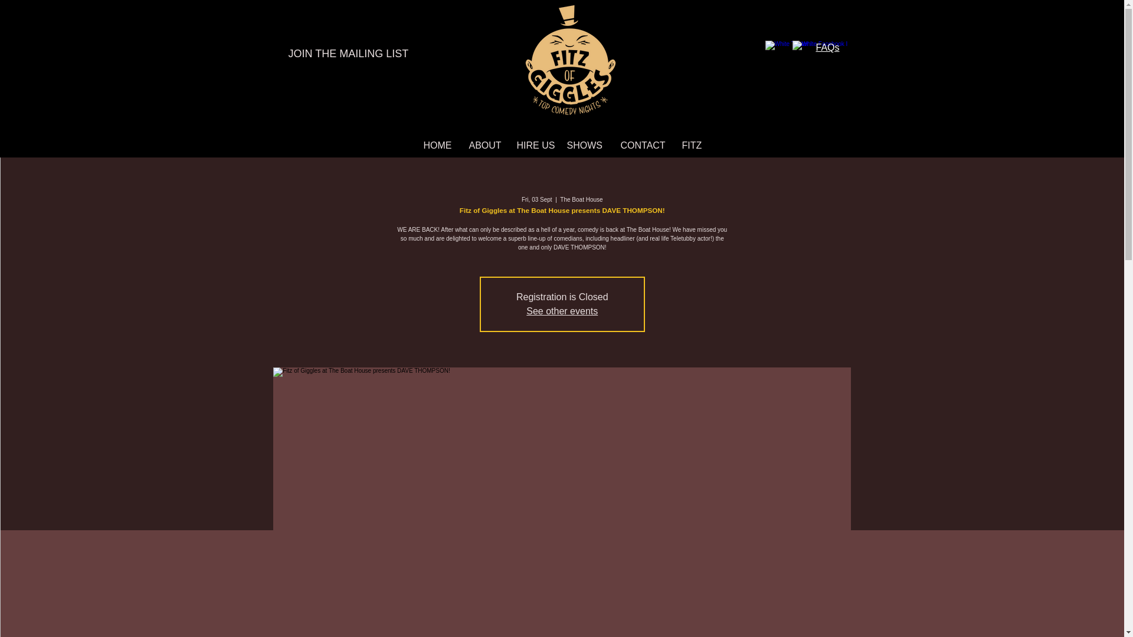  I want to click on CONTACT, so click(642, 146).